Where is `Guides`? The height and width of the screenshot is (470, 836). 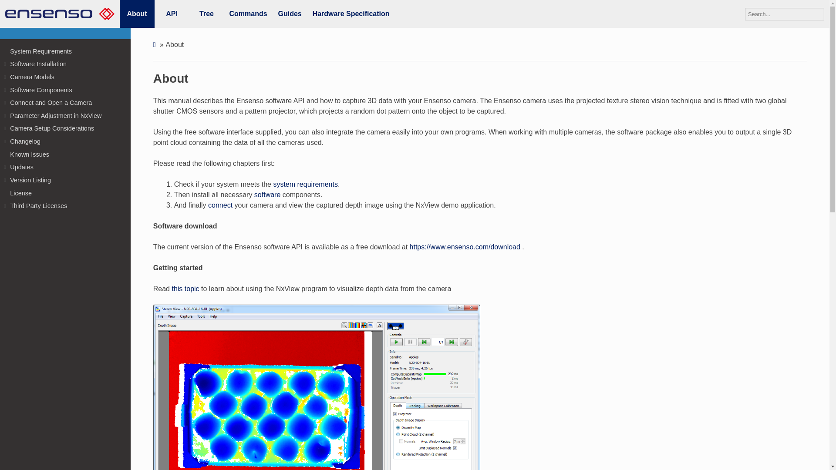 Guides is located at coordinates (290, 14).